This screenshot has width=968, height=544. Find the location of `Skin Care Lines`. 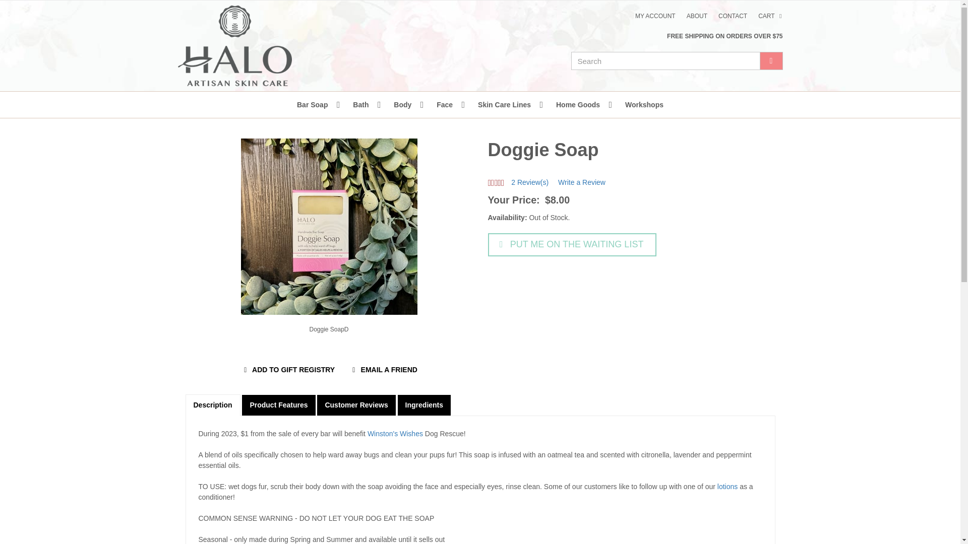

Skin Care Lines is located at coordinates (506, 105).